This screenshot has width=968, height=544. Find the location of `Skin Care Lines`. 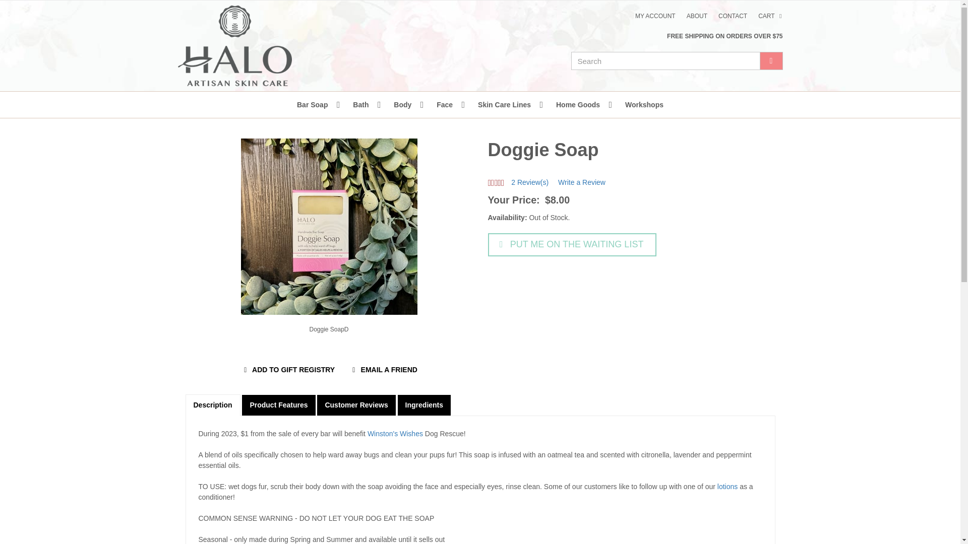

Skin Care Lines is located at coordinates (506, 105).